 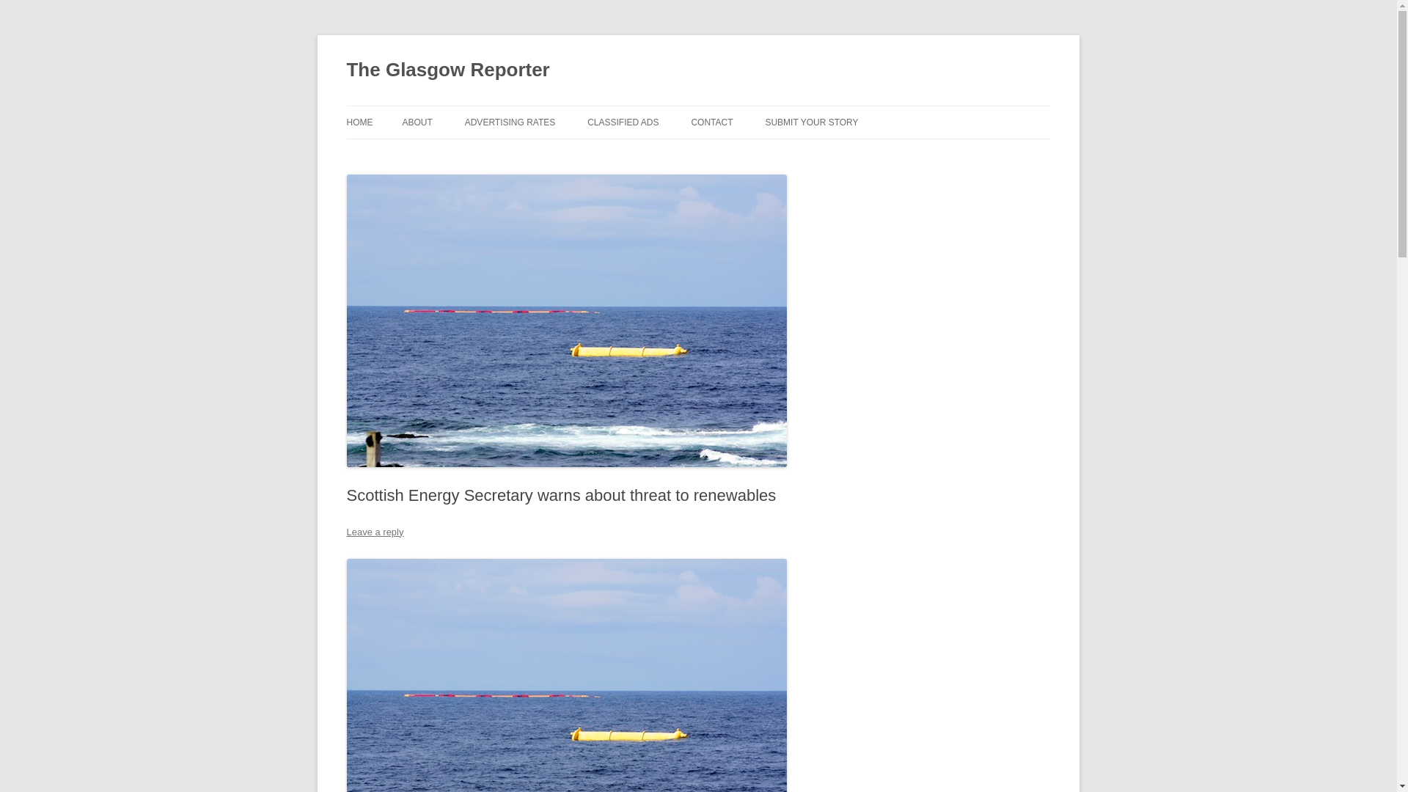 What do you see at coordinates (374, 532) in the screenshot?
I see `Leave a reply` at bounding box center [374, 532].